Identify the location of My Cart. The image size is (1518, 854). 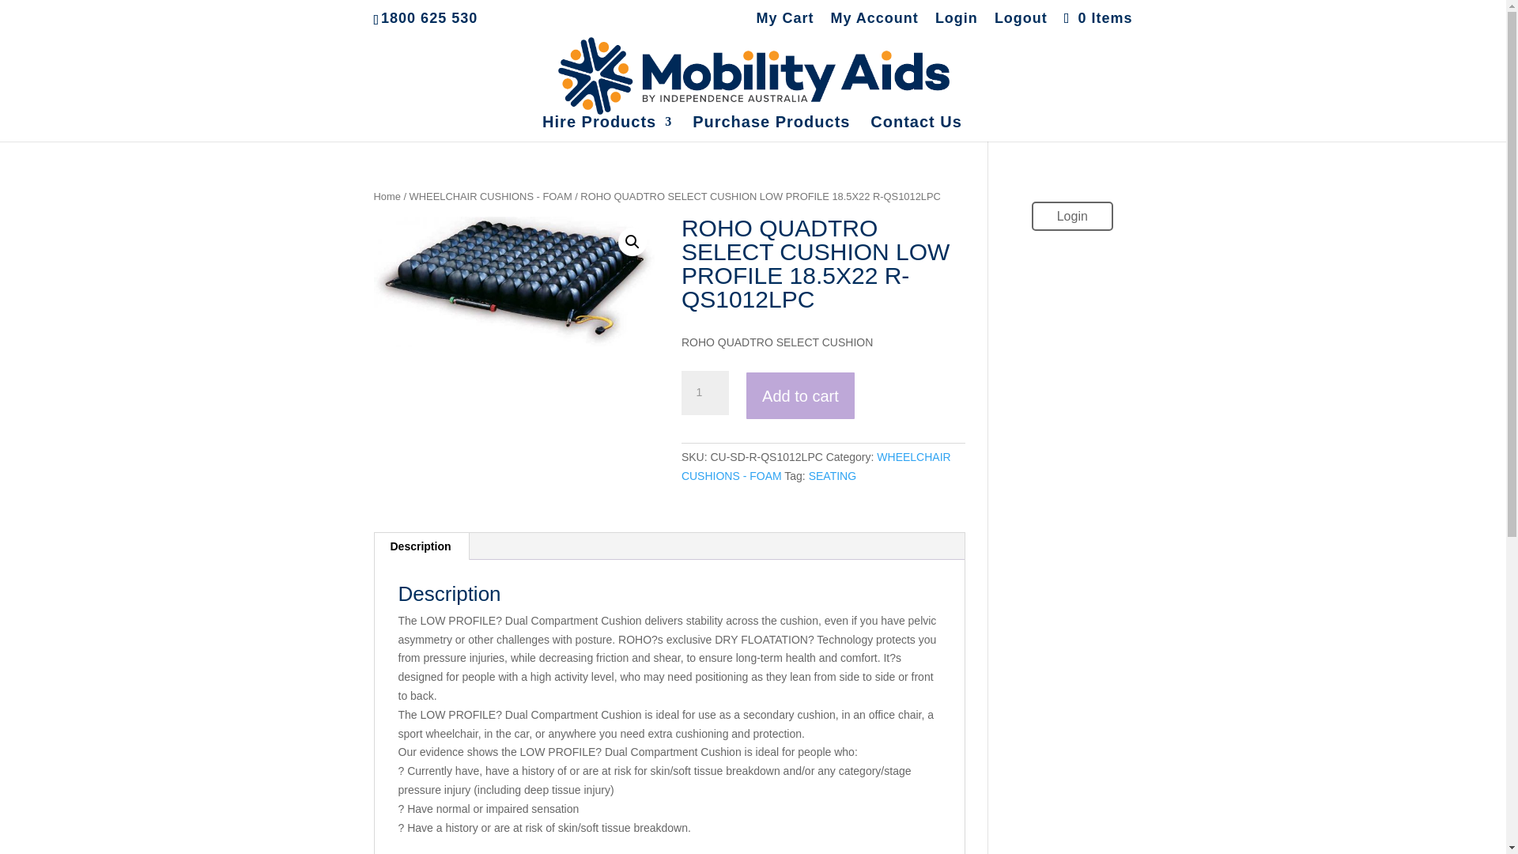
(784, 24).